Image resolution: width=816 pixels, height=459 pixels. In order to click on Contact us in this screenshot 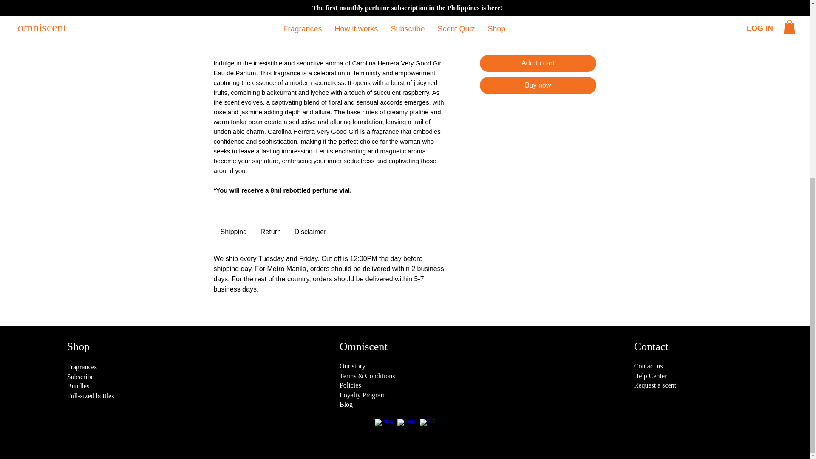, I will do `click(648, 366)`.